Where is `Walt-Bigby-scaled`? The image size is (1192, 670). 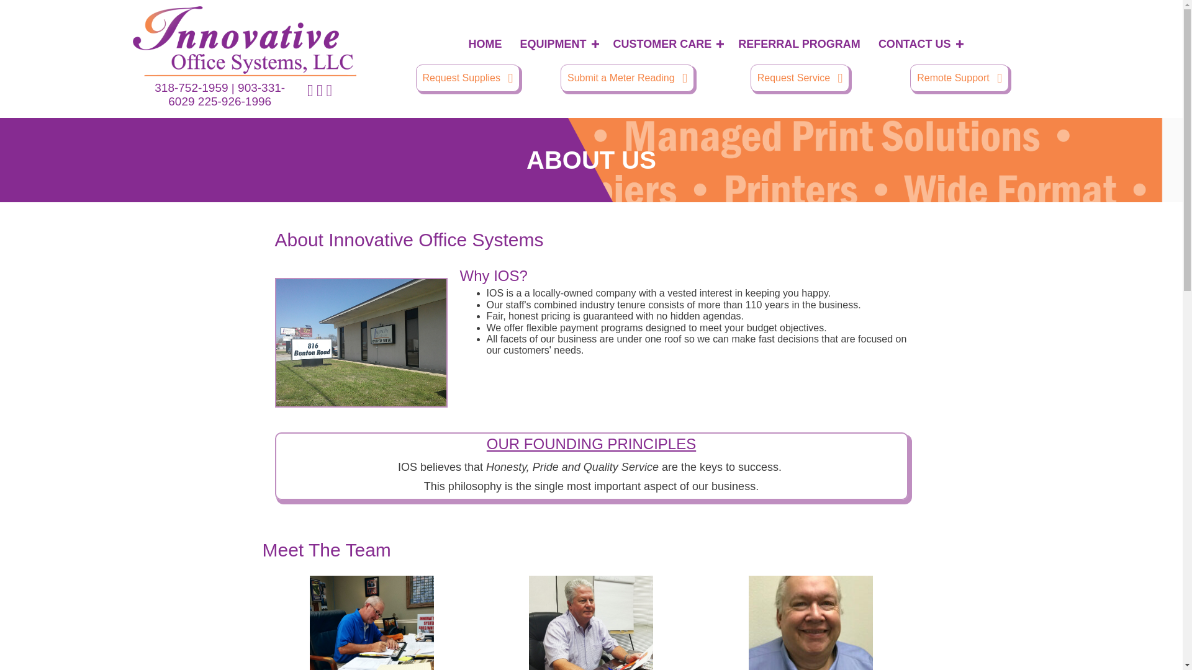
Walt-Bigby-scaled is located at coordinates (591, 623).